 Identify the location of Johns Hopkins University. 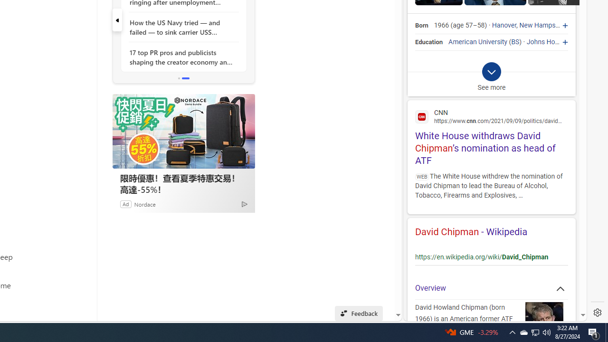
(564, 42).